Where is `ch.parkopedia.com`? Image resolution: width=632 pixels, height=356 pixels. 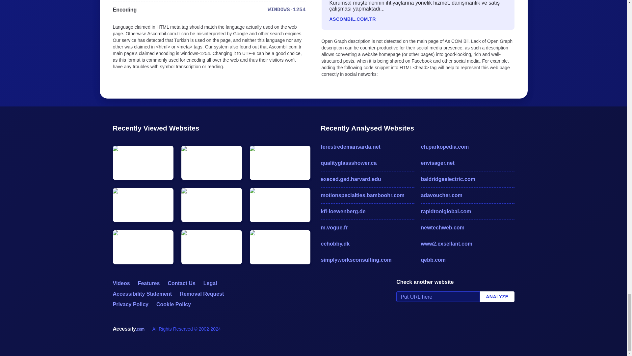 ch.parkopedia.com is located at coordinates (467, 147).